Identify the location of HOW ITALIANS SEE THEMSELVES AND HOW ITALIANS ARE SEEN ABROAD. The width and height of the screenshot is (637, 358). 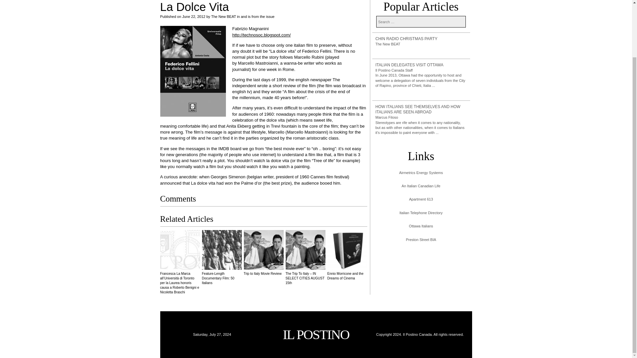
(421, 109).